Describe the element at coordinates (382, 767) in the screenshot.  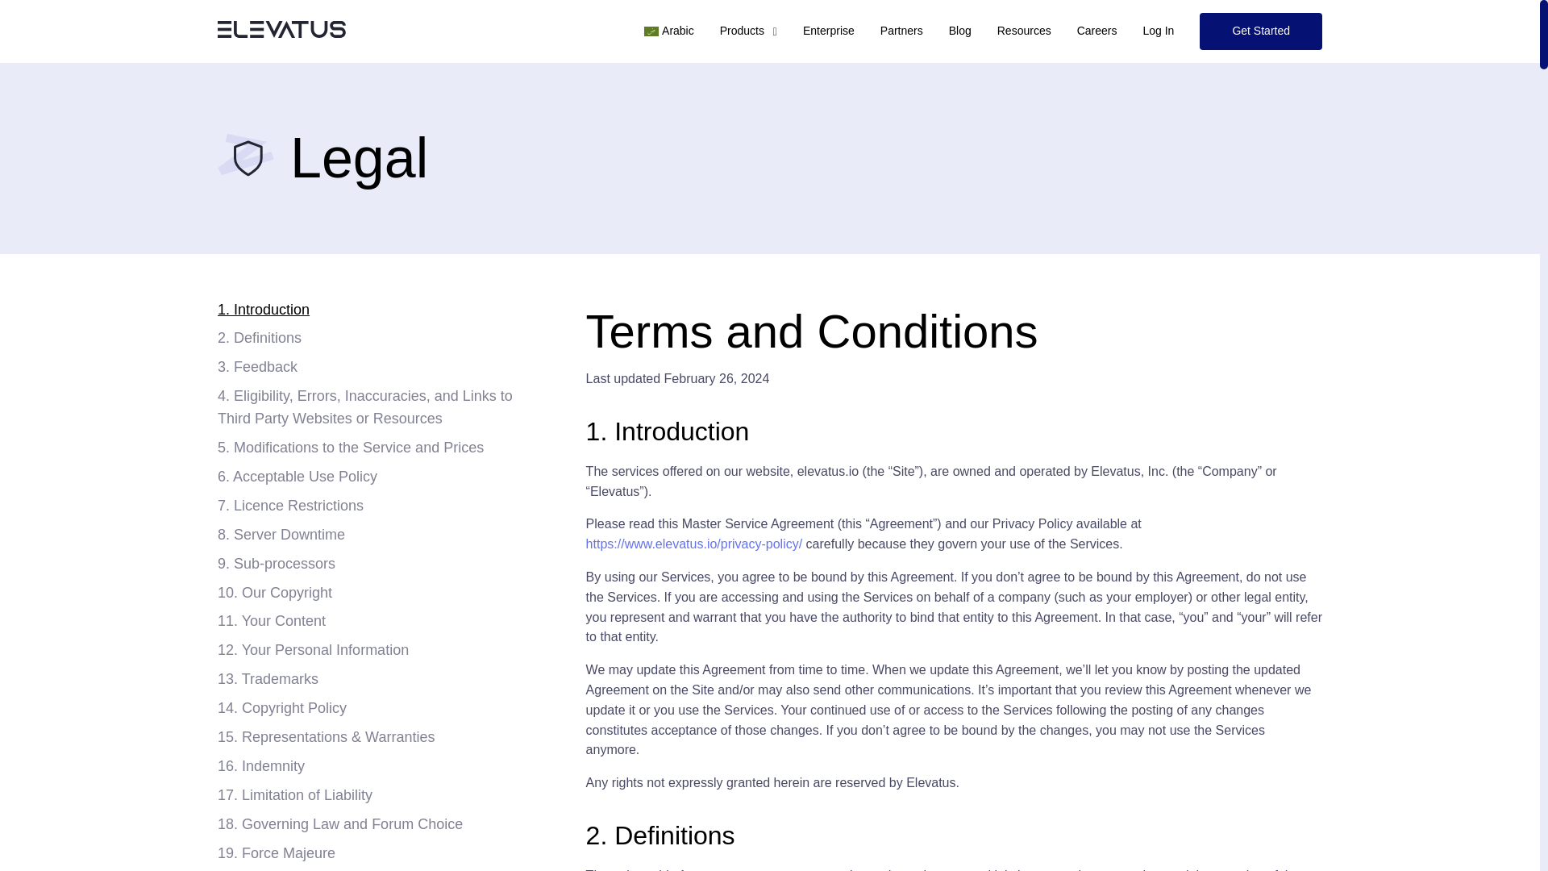
I see `16. Indemnity` at that location.